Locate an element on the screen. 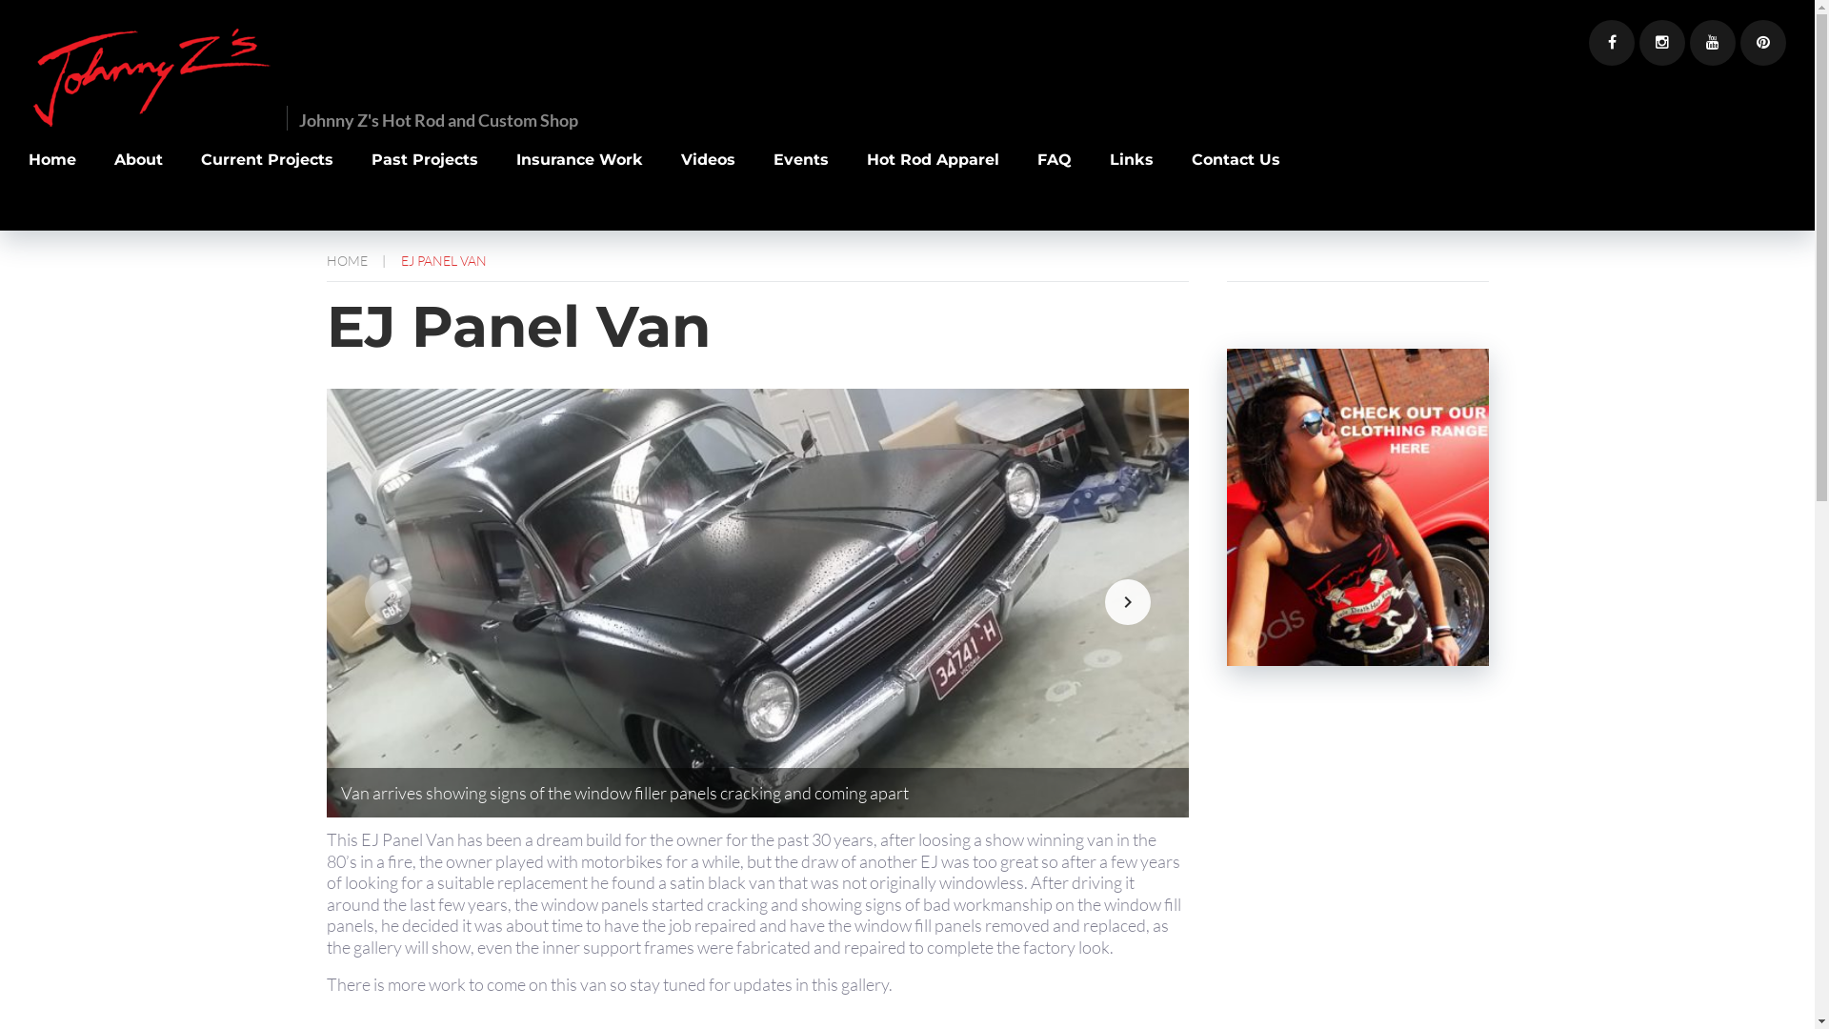 The width and height of the screenshot is (1829, 1029). Skip to content is located at coordinates (0, 0).